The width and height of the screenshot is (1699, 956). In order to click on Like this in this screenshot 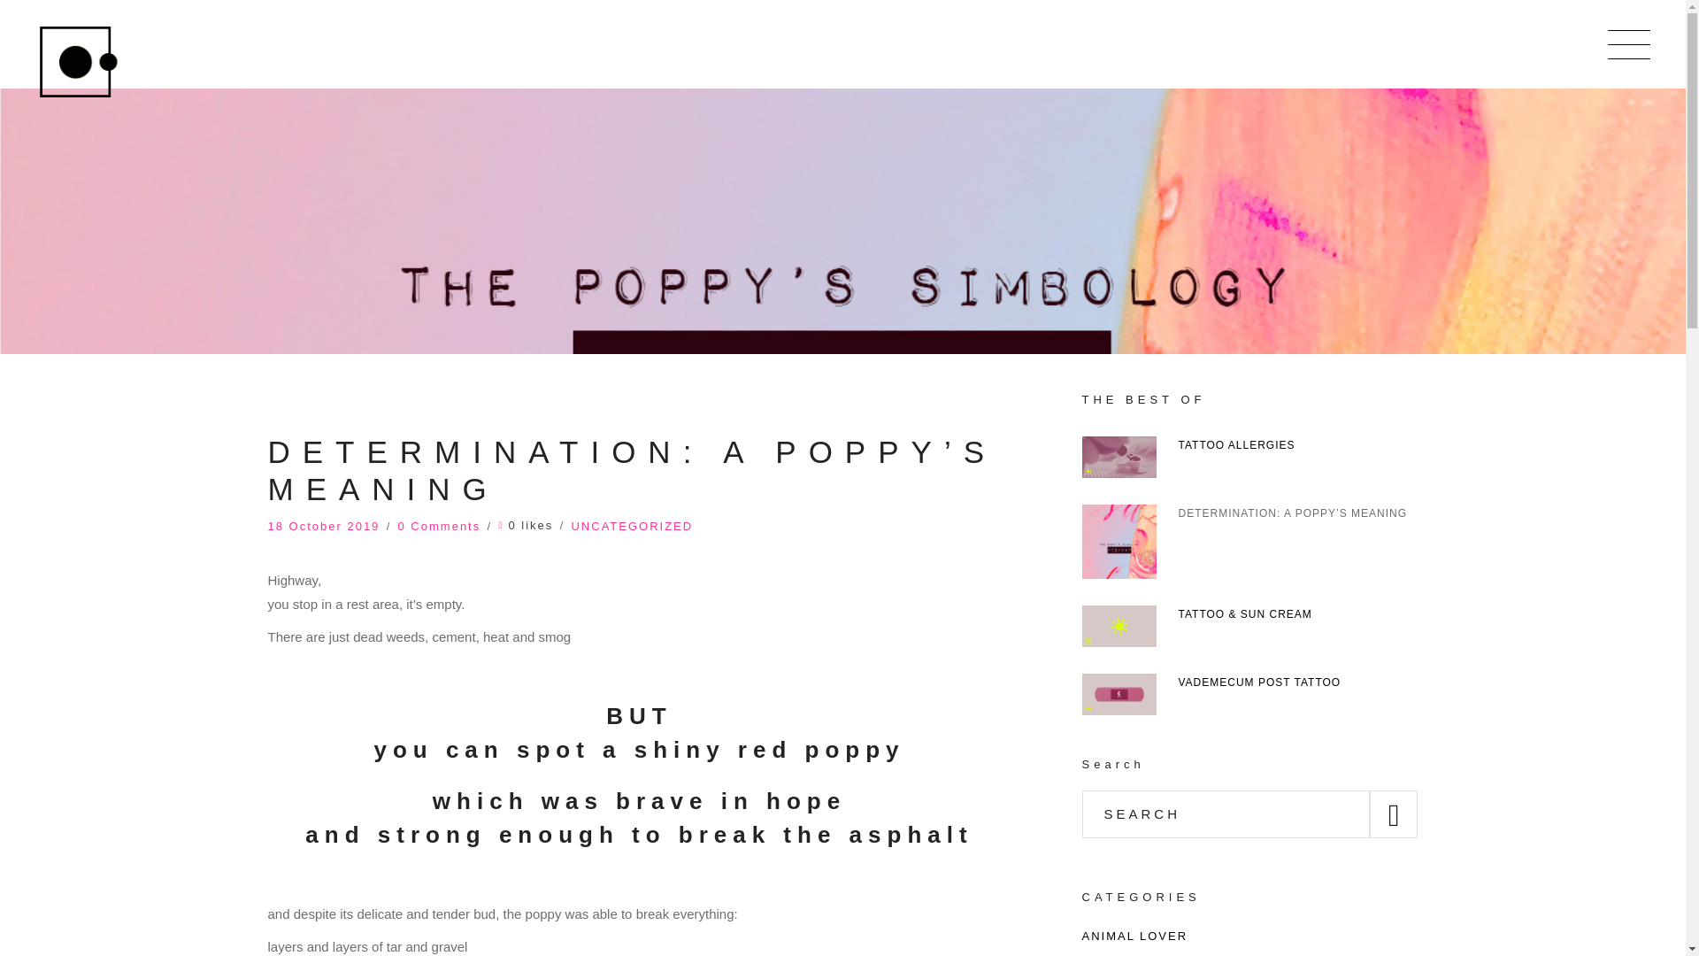, I will do `click(526, 524)`.